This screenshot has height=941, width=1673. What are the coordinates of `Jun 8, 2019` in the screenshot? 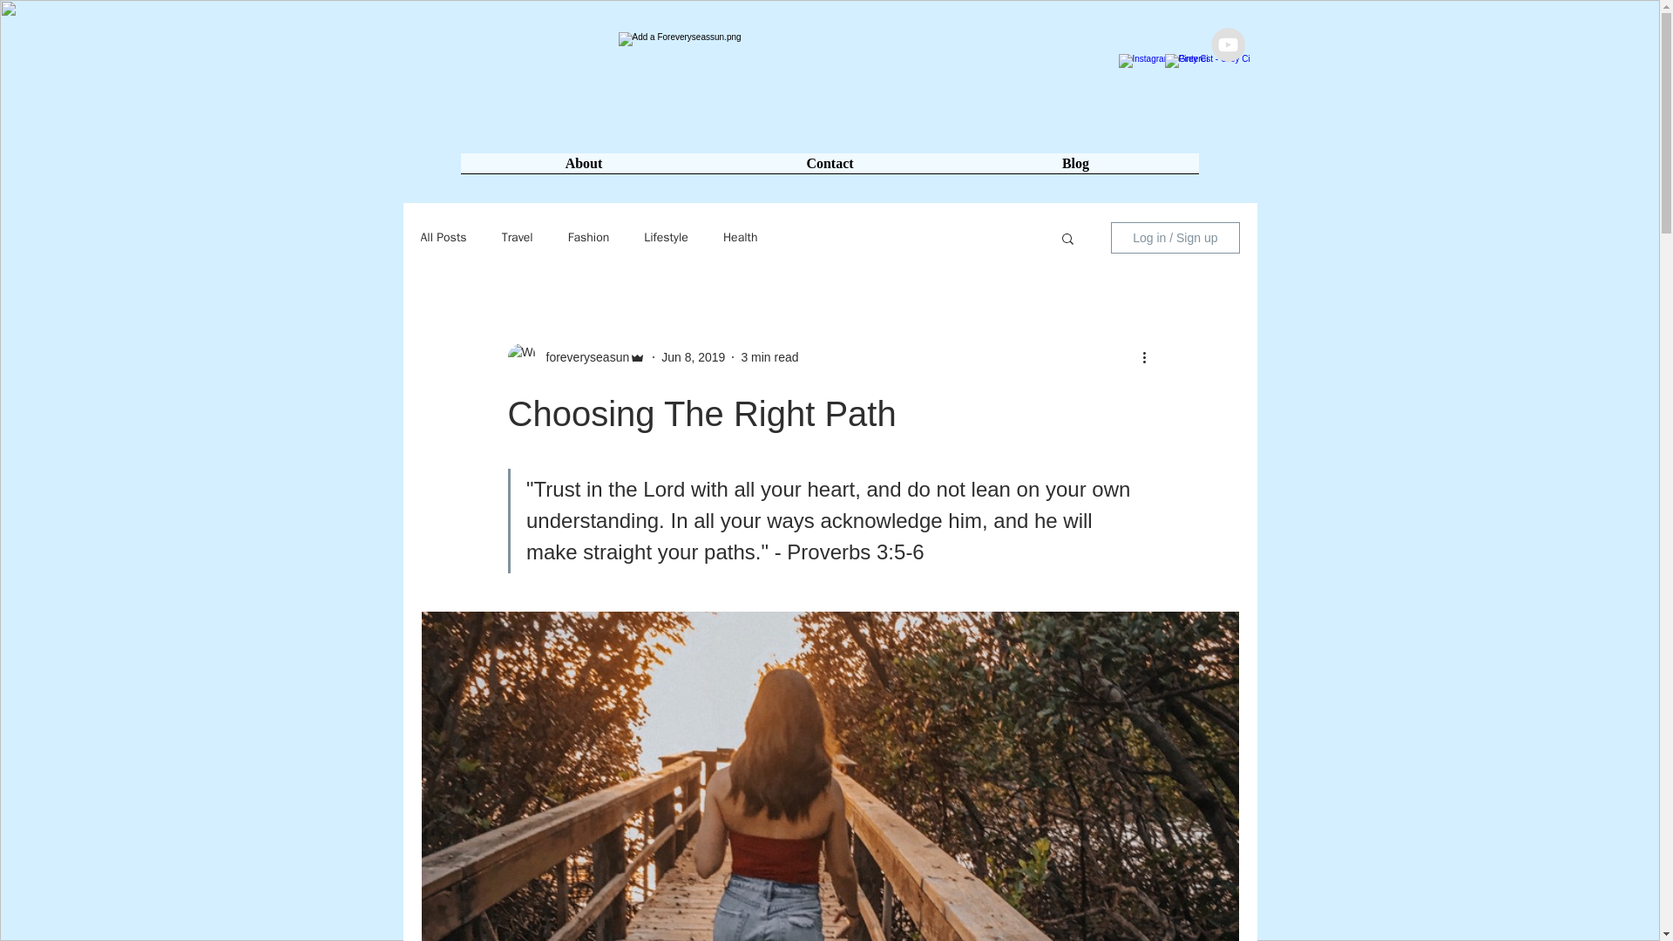 It's located at (692, 356).